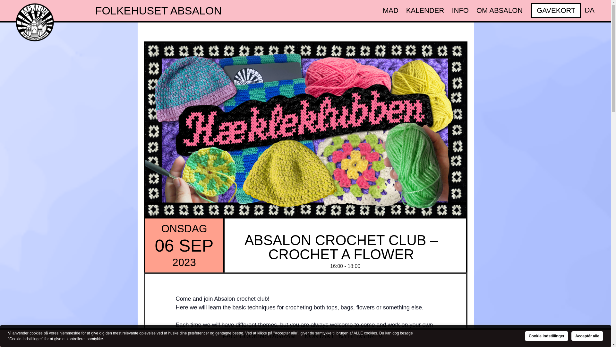 The image size is (616, 347). I want to click on OM ABSALON, so click(499, 10).